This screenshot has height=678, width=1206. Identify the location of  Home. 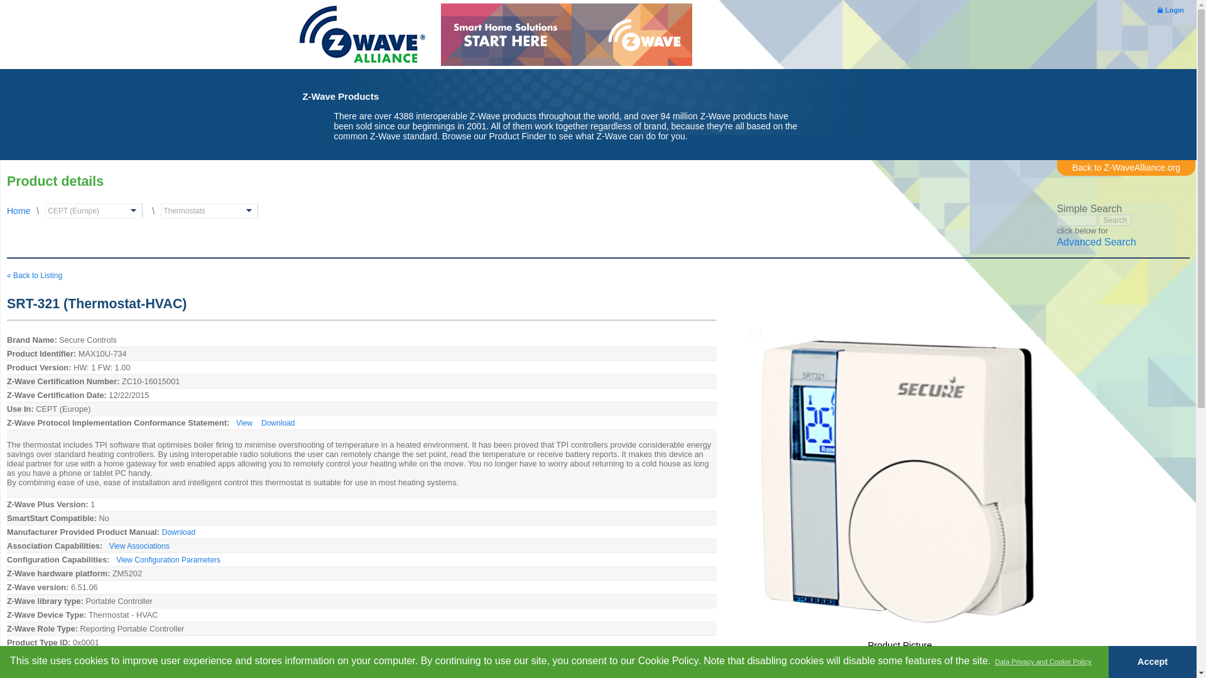
(362, 36).